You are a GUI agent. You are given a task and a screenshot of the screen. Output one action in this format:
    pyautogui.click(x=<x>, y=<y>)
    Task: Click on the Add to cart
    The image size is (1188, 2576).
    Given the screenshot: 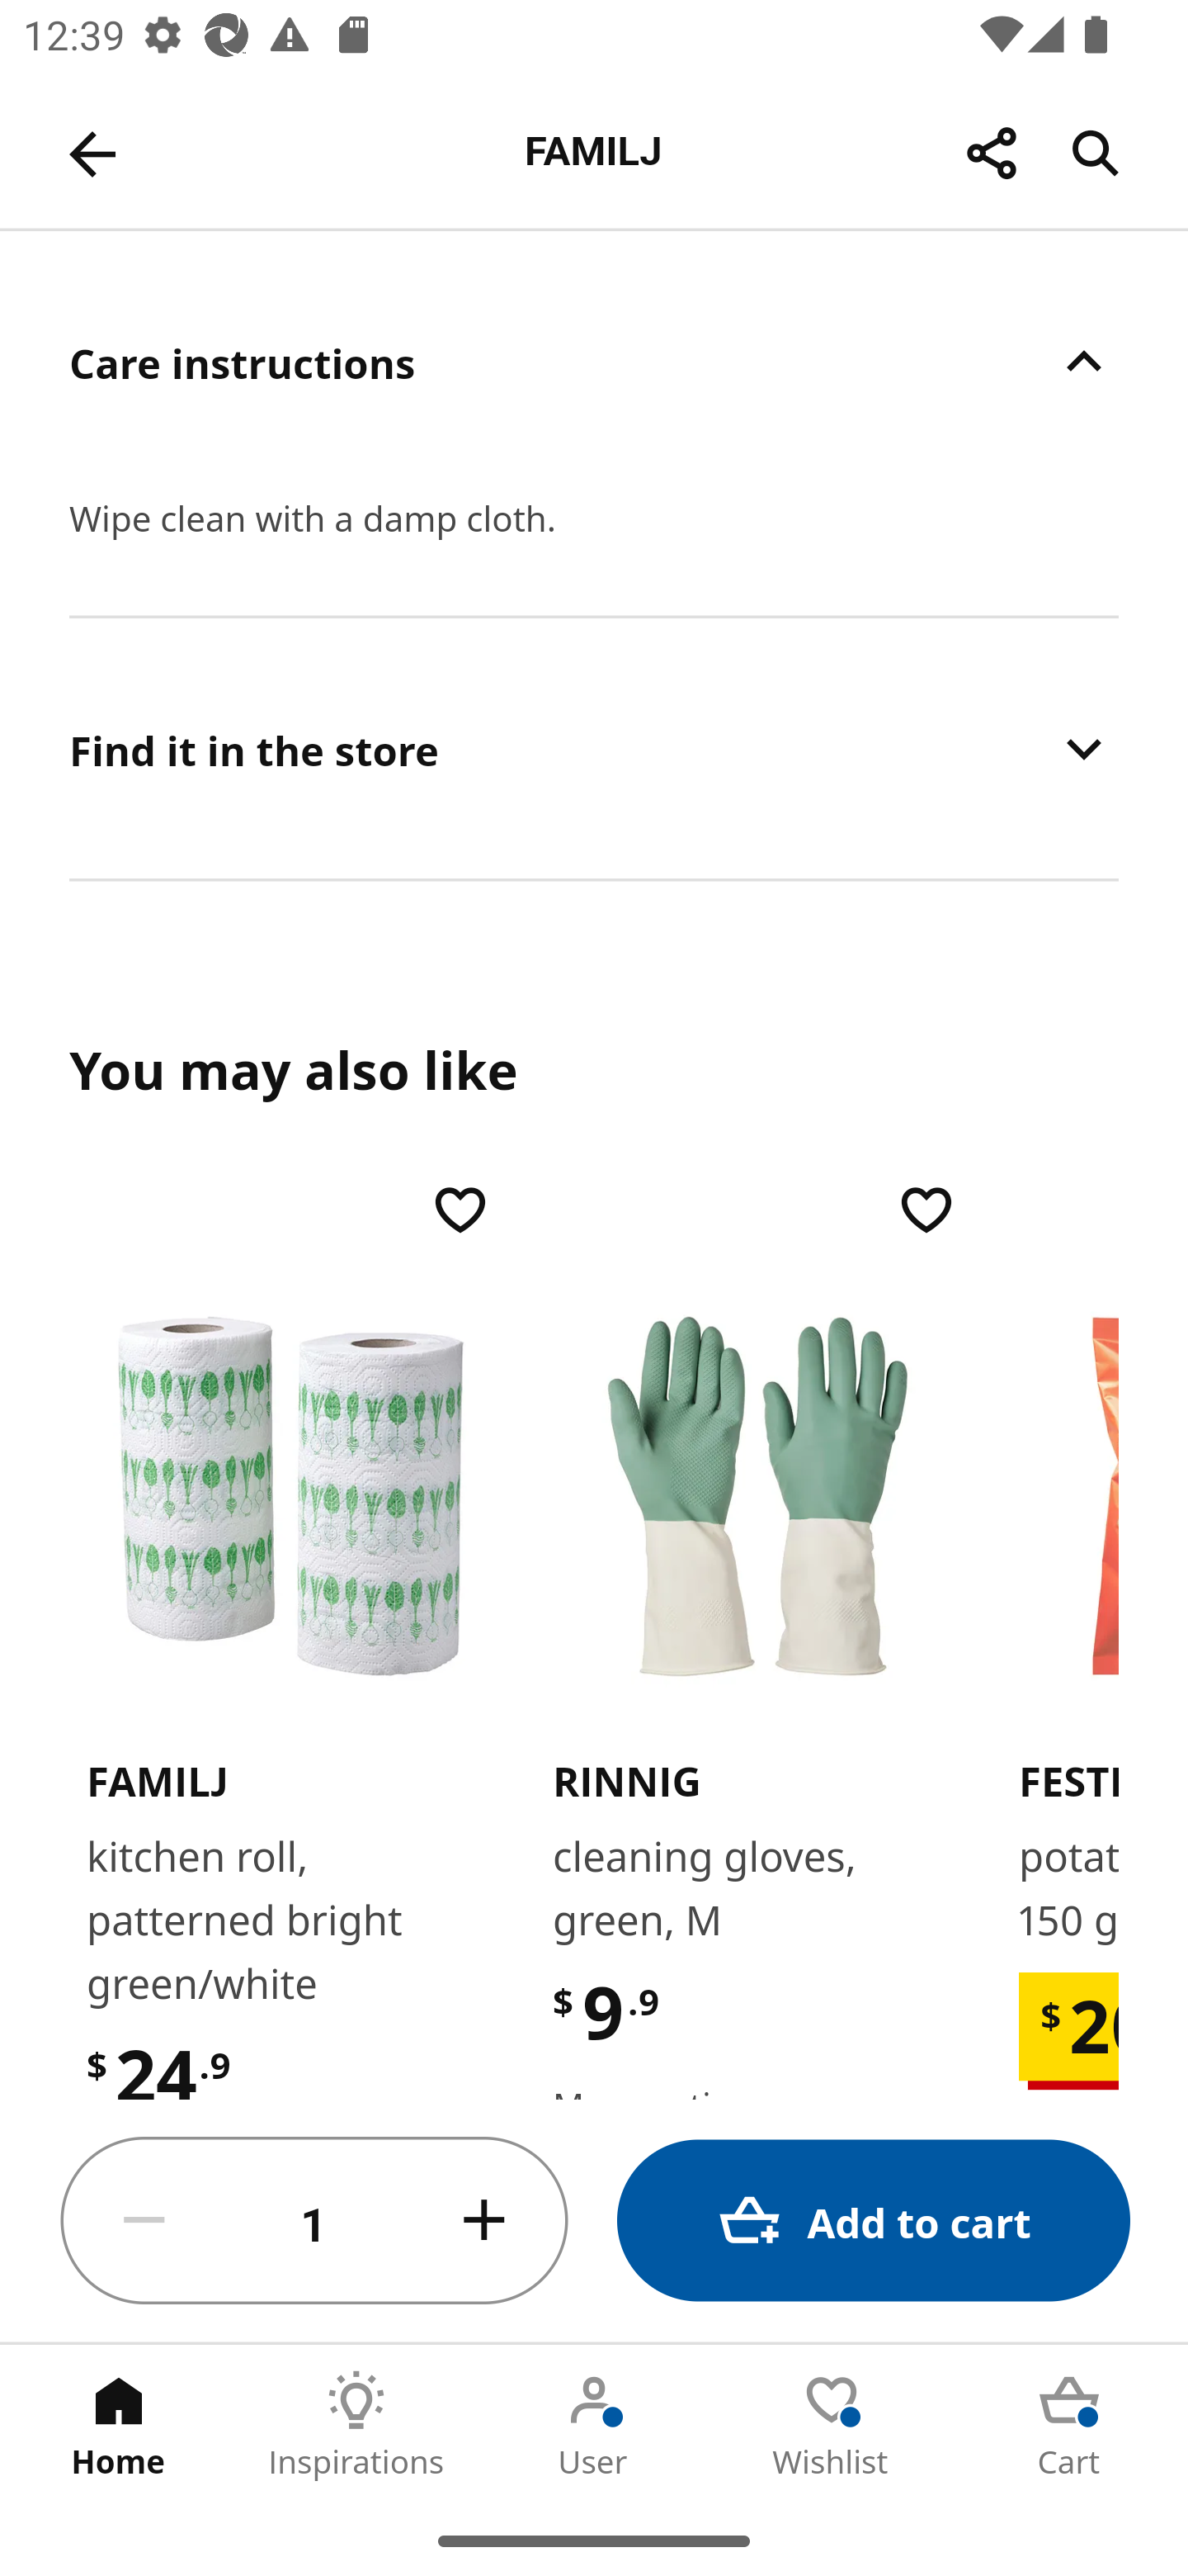 What is the action you would take?
    pyautogui.click(x=873, y=2221)
    